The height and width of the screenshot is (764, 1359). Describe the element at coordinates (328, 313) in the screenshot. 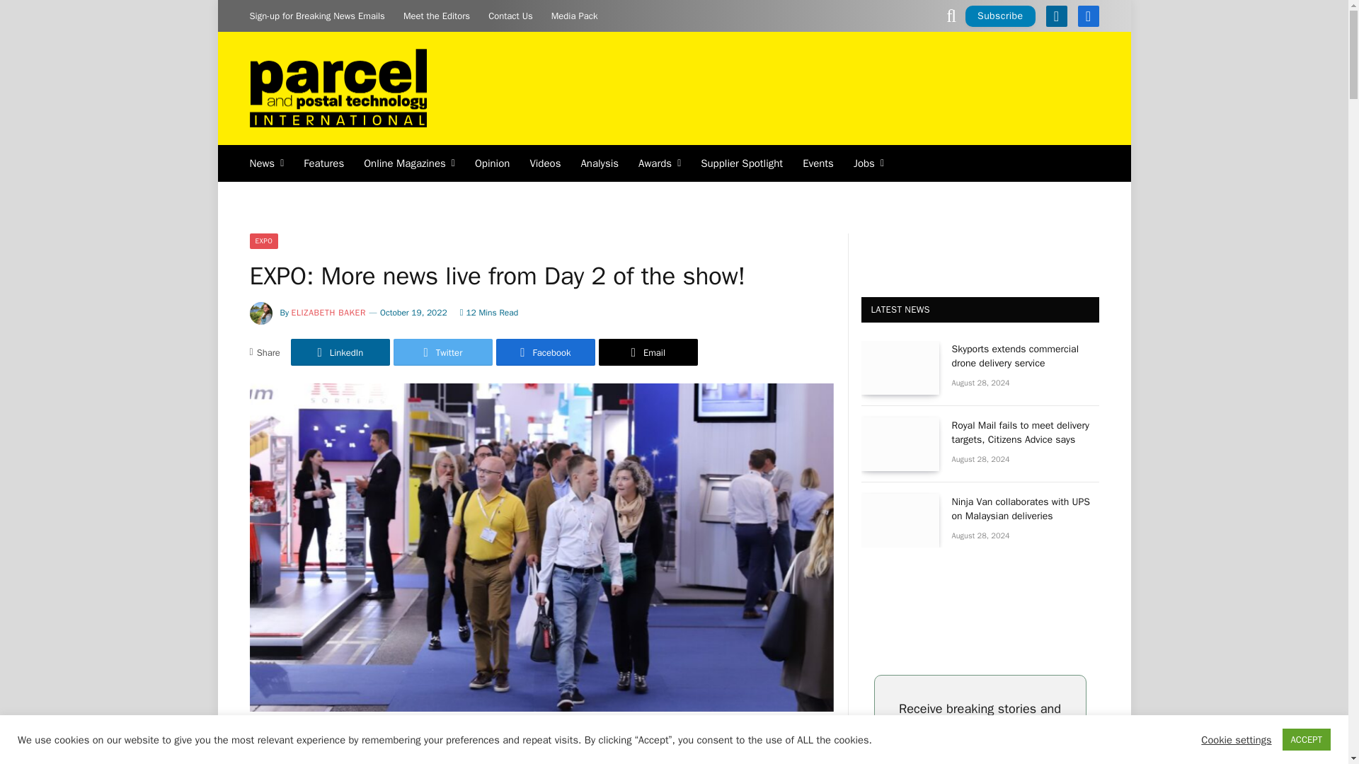

I see `Posts by Elizabeth Baker` at that location.